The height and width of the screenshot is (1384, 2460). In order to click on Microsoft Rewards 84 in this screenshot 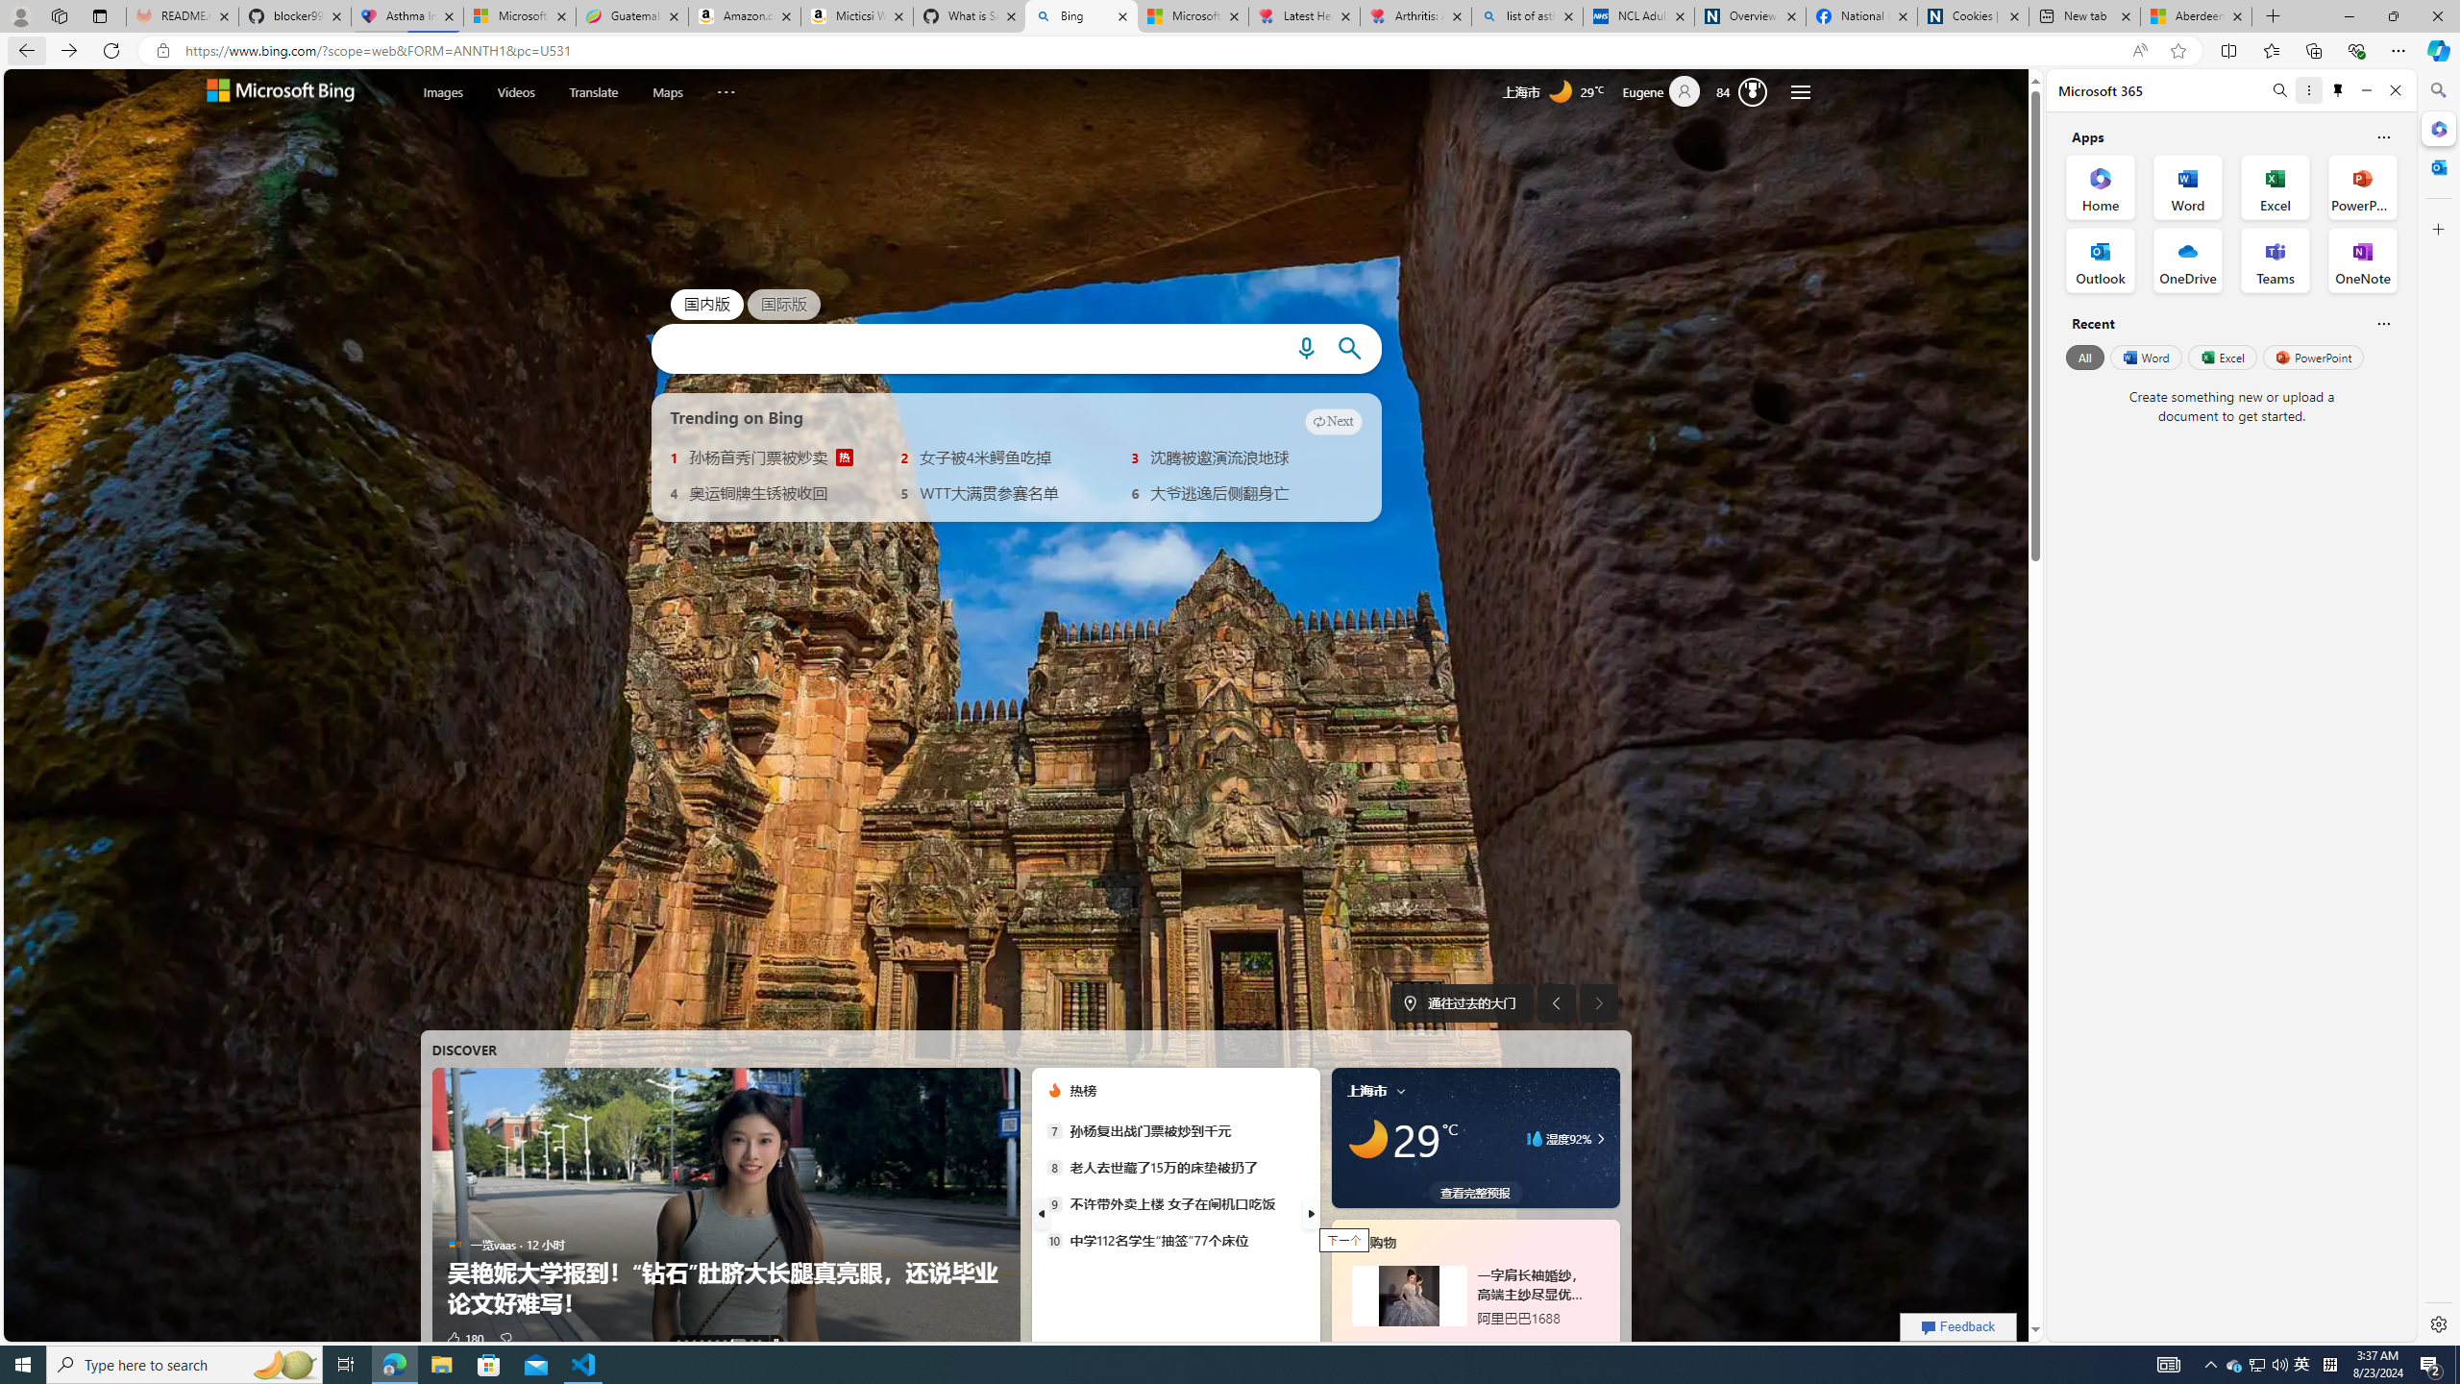, I will do `click(1746, 91)`.